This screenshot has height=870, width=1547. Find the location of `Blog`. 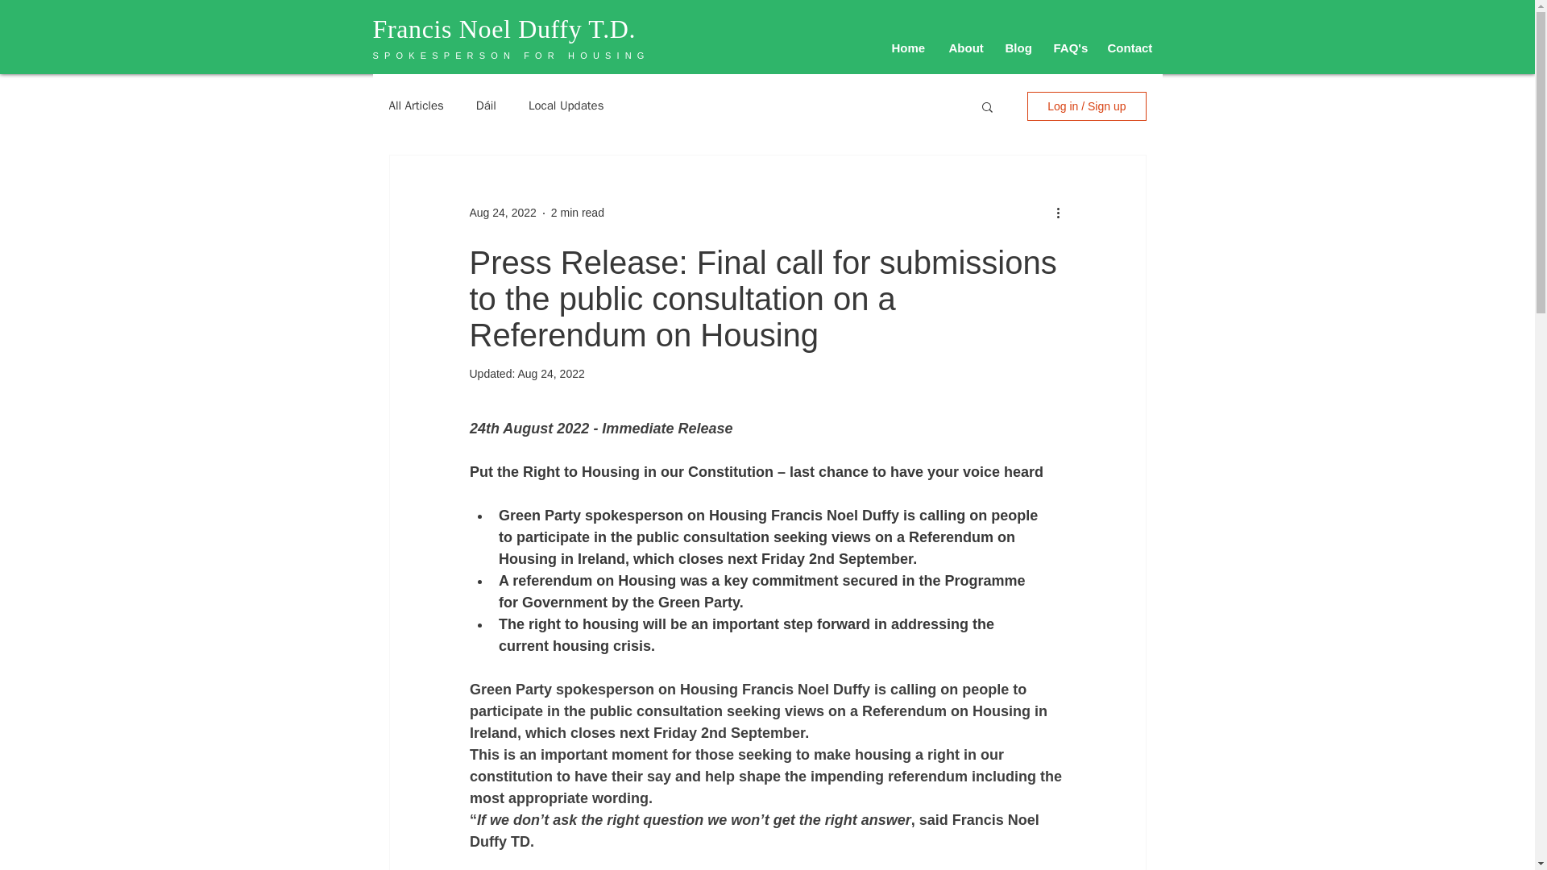

Blog is located at coordinates (1017, 48).